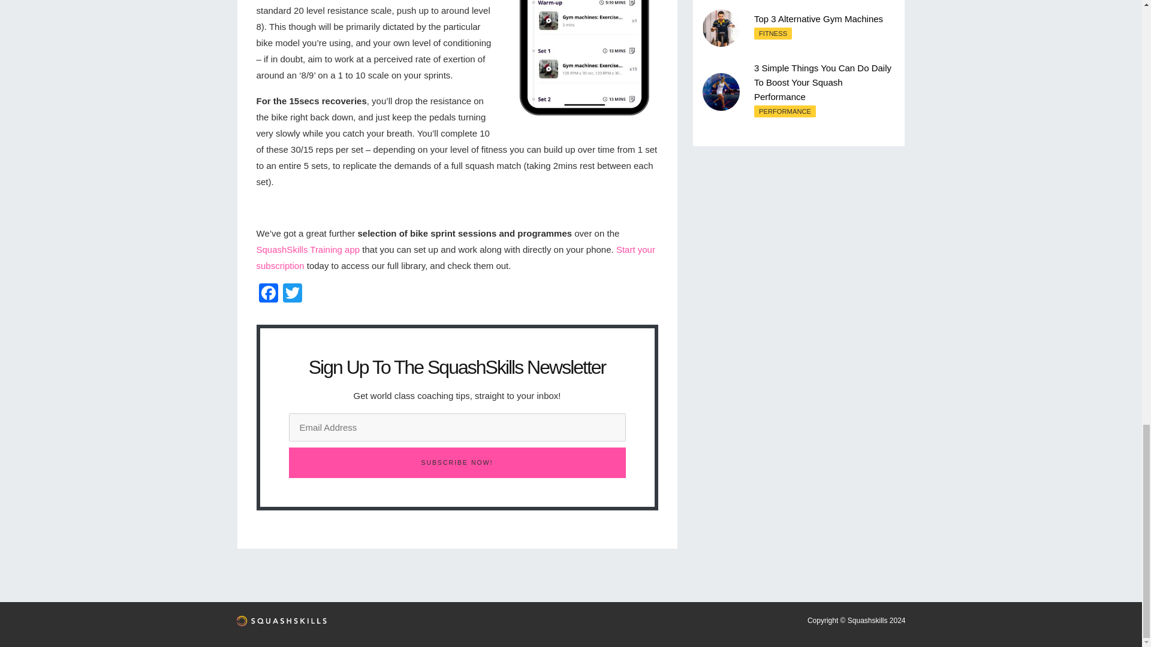 The height and width of the screenshot is (647, 1151). Describe the element at coordinates (308, 249) in the screenshot. I see `SquashSkills Training app` at that location.